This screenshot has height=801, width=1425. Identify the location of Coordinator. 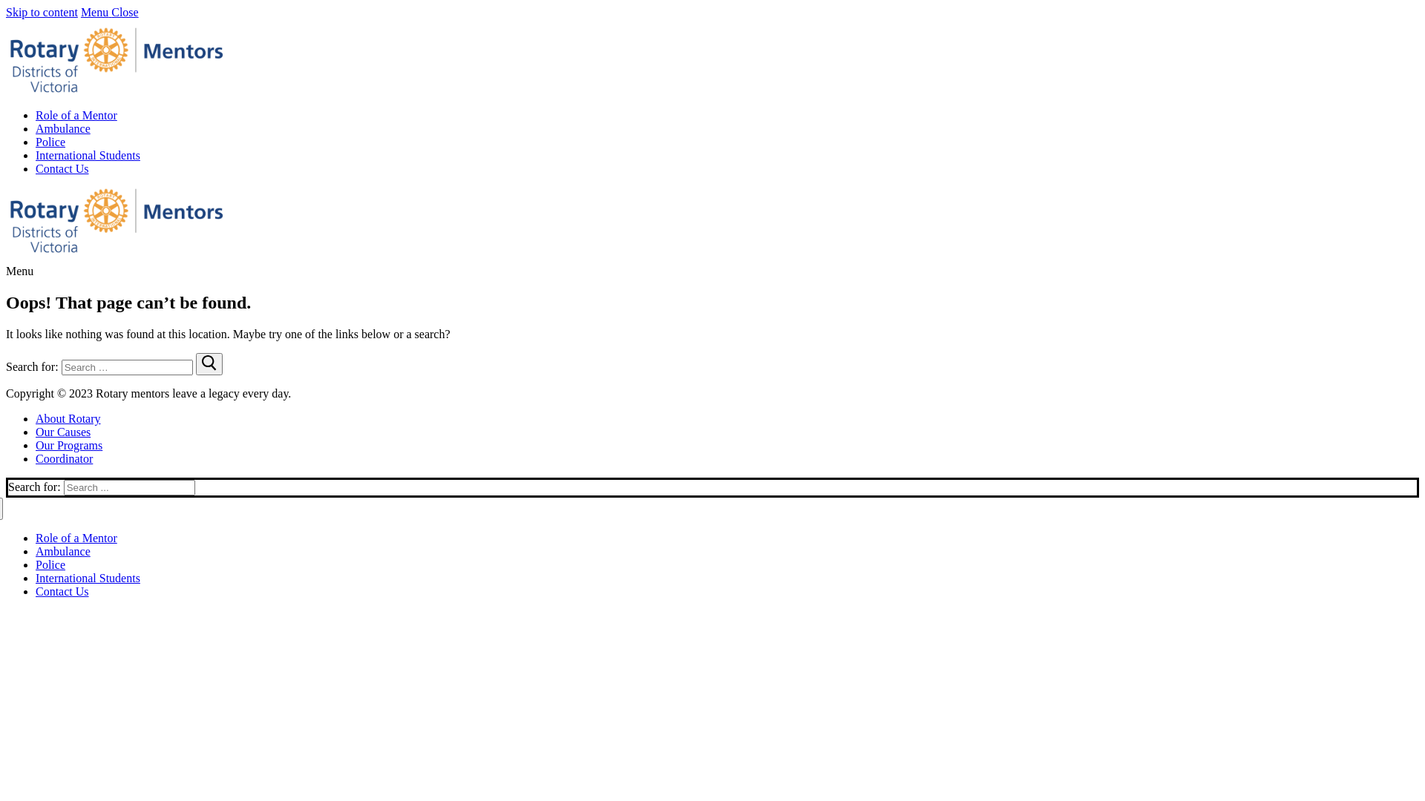
(64, 458).